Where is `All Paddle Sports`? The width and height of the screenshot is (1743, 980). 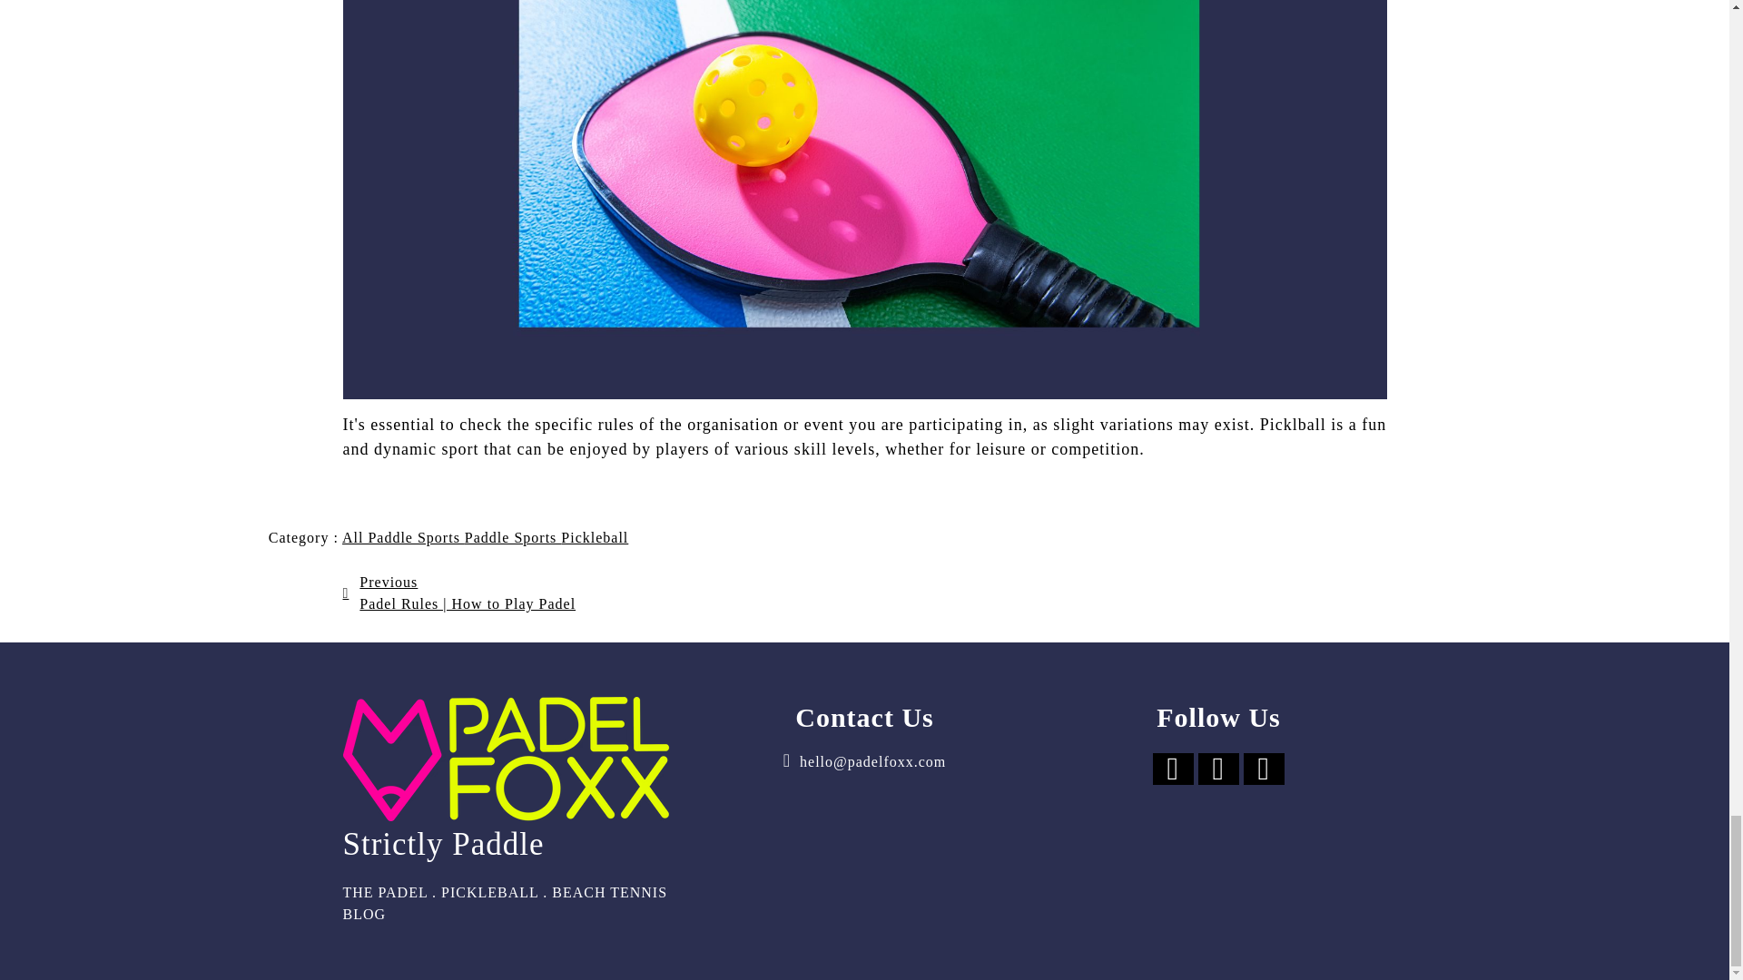
All Paddle Sports is located at coordinates (403, 537).